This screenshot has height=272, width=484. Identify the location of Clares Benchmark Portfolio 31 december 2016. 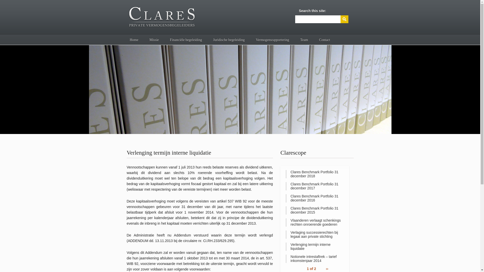
(314, 198).